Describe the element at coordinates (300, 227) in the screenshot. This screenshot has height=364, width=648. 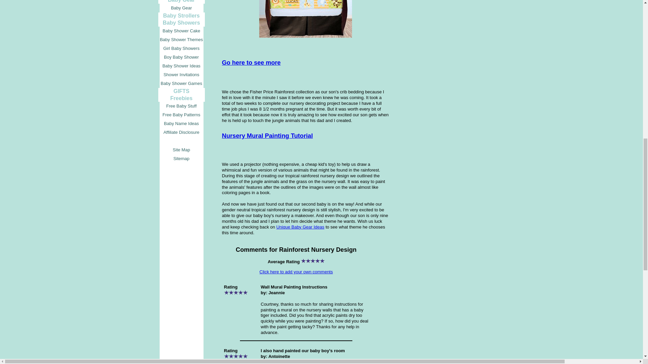
I see `Unique Baby Gear Ideas` at that location.